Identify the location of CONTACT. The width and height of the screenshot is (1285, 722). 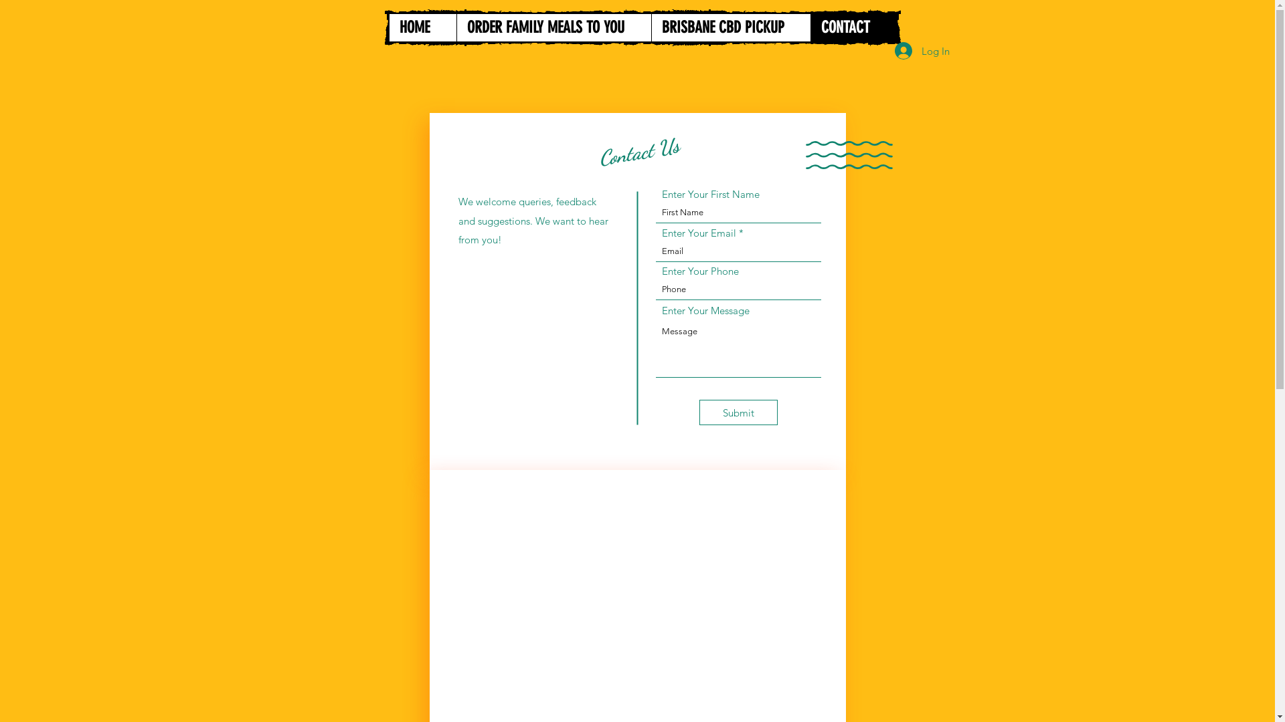
(853, 28).